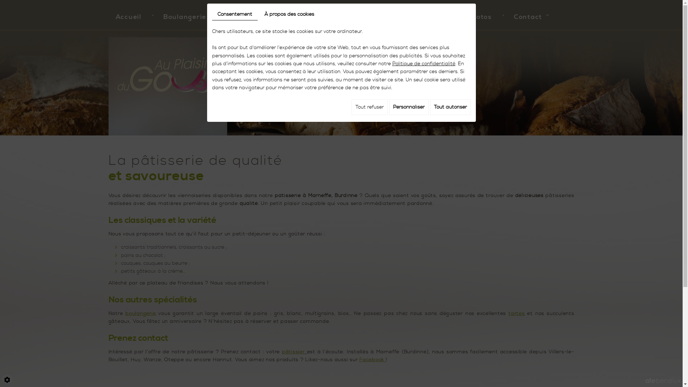 The width and height of the screenshot is (688, 387). What do you see at coordinates (128, 15) in the screenshot?
I see `Accueil` at bounding box center [128, 15].